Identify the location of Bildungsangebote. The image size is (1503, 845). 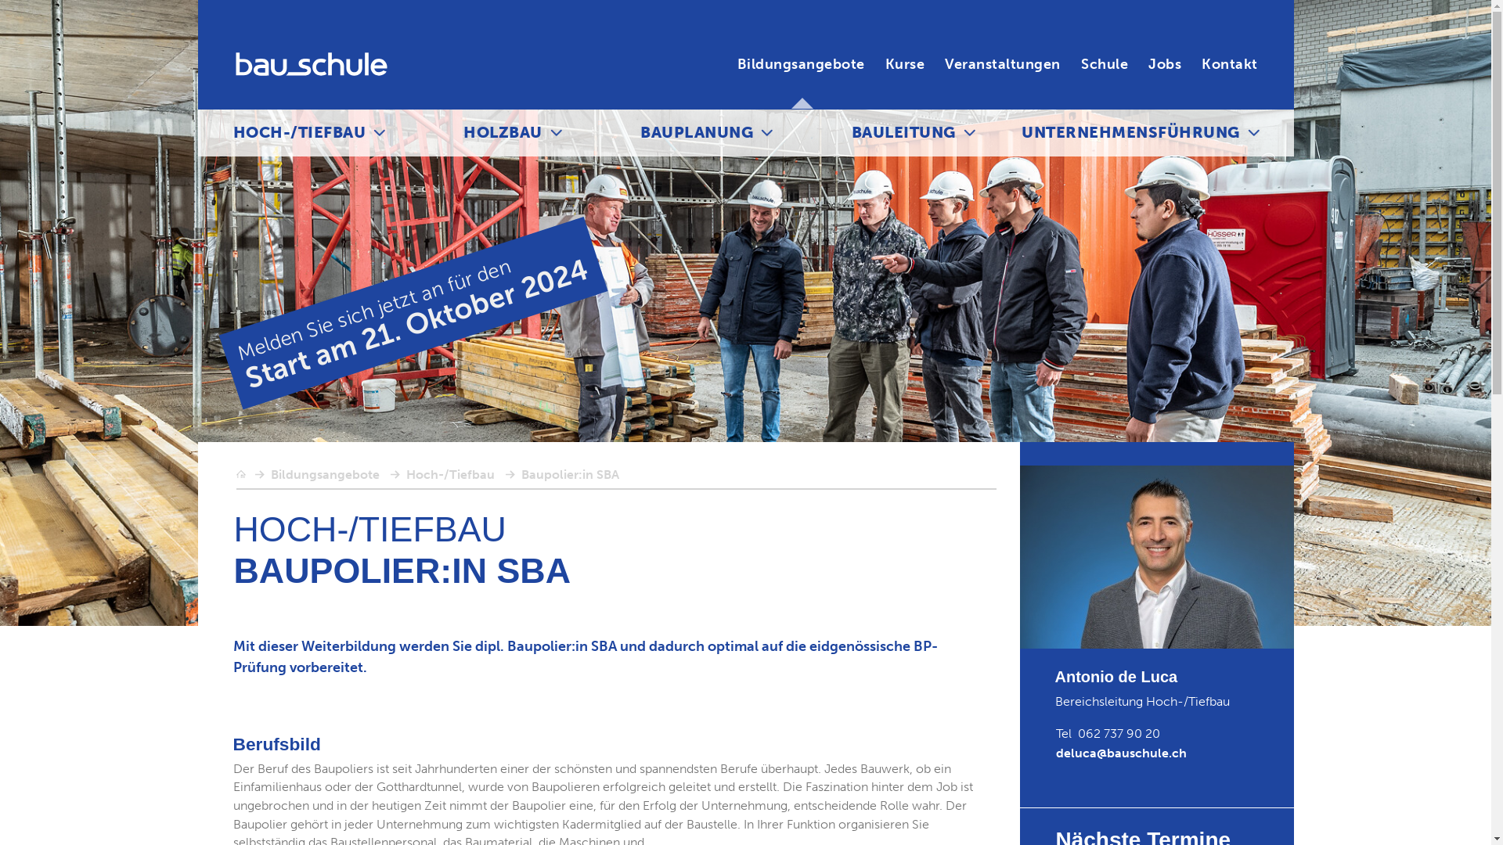
(802, 64).